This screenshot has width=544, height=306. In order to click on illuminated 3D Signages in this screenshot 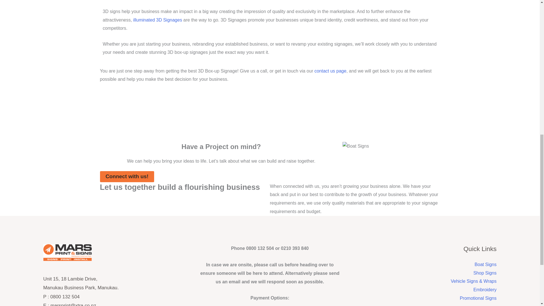, I will do `click(158, 20)`.